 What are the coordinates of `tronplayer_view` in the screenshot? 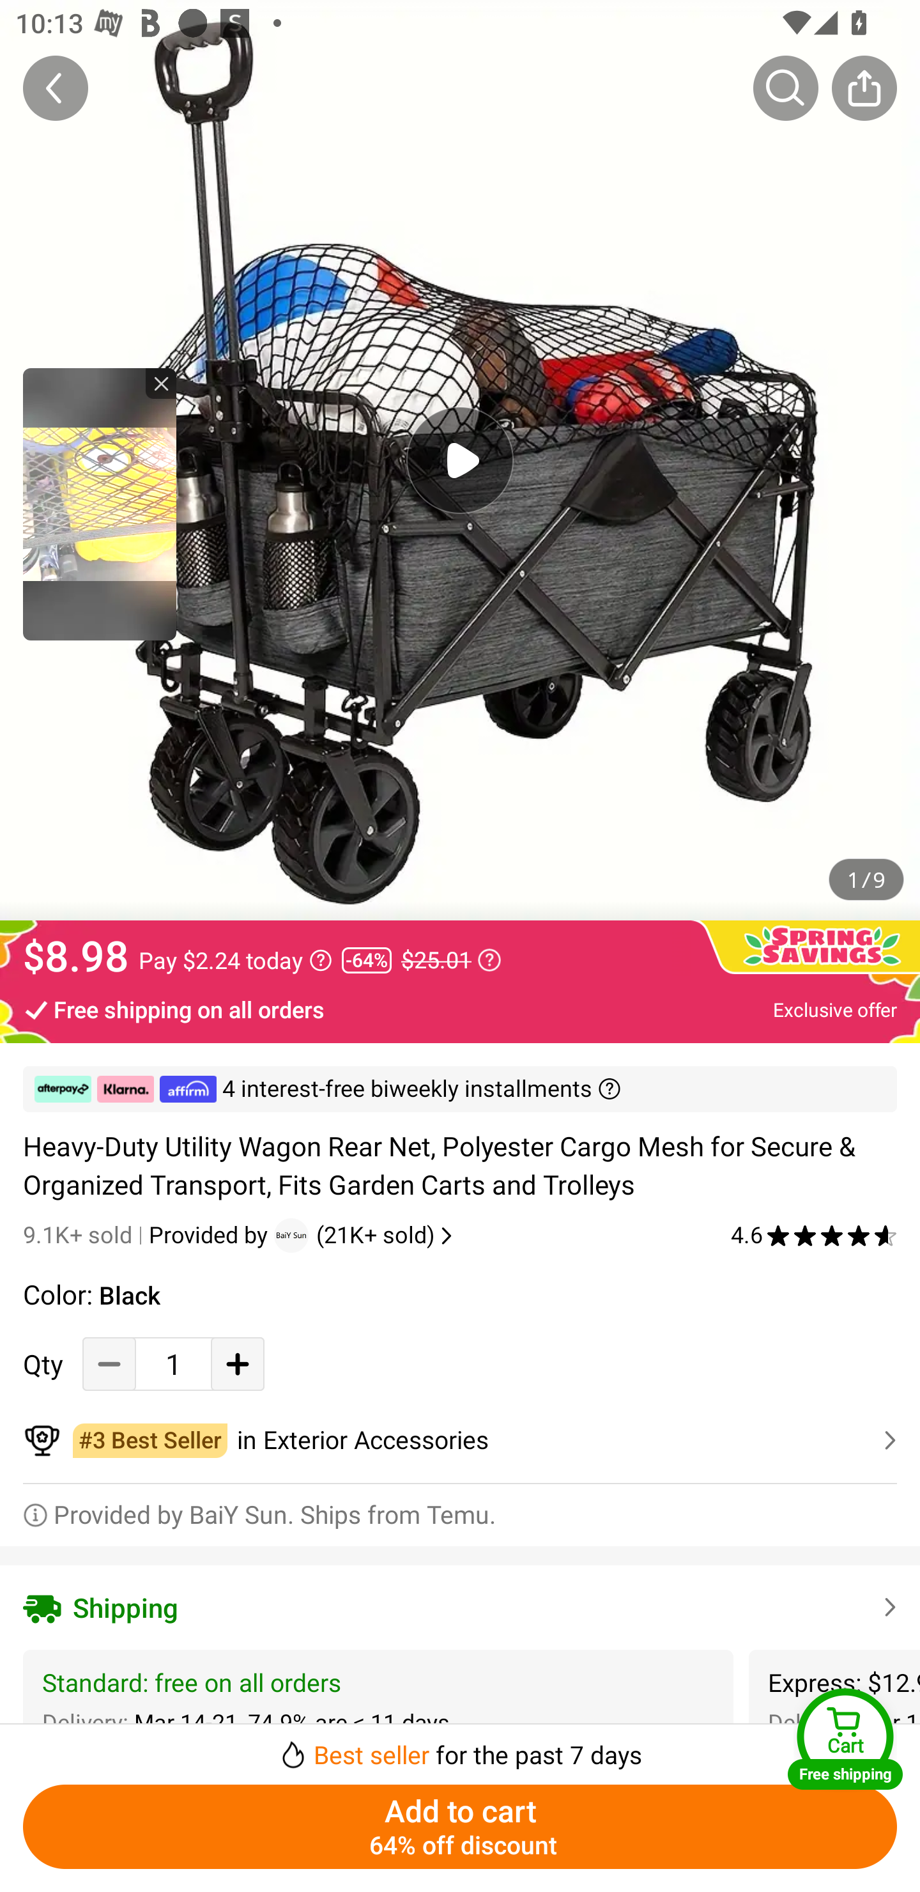 It's located at (100, 504).